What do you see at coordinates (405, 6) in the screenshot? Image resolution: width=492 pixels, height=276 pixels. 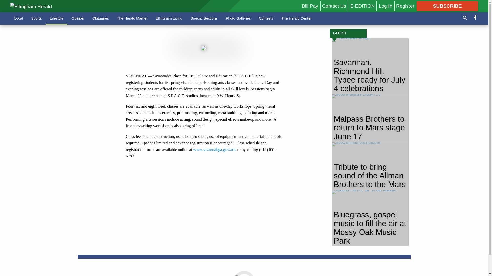 I see `Register` at bounding box center [405, 6].